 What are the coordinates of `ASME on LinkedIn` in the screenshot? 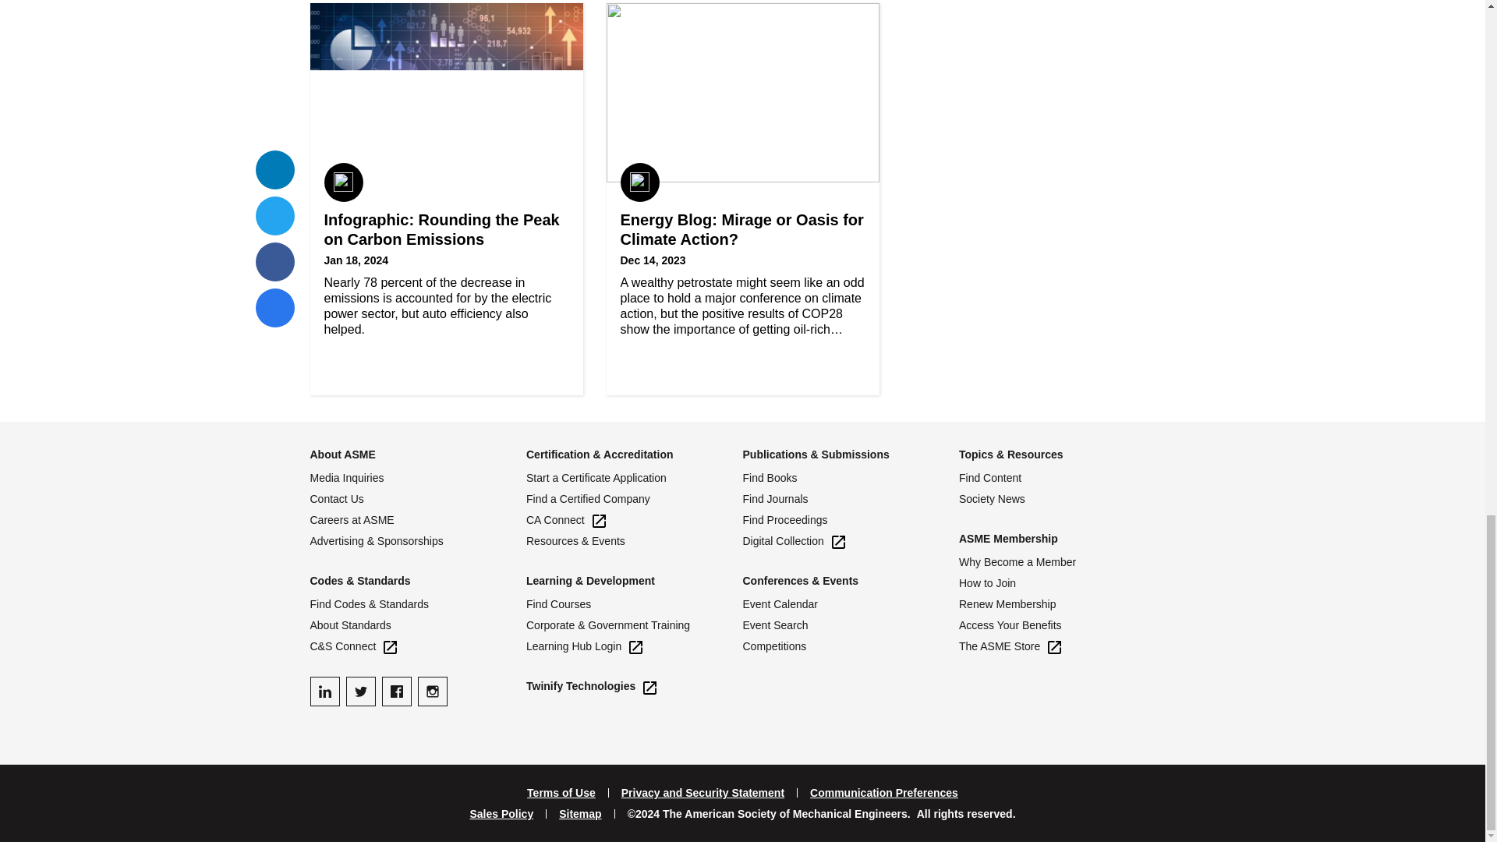 It's located at (324, 692).